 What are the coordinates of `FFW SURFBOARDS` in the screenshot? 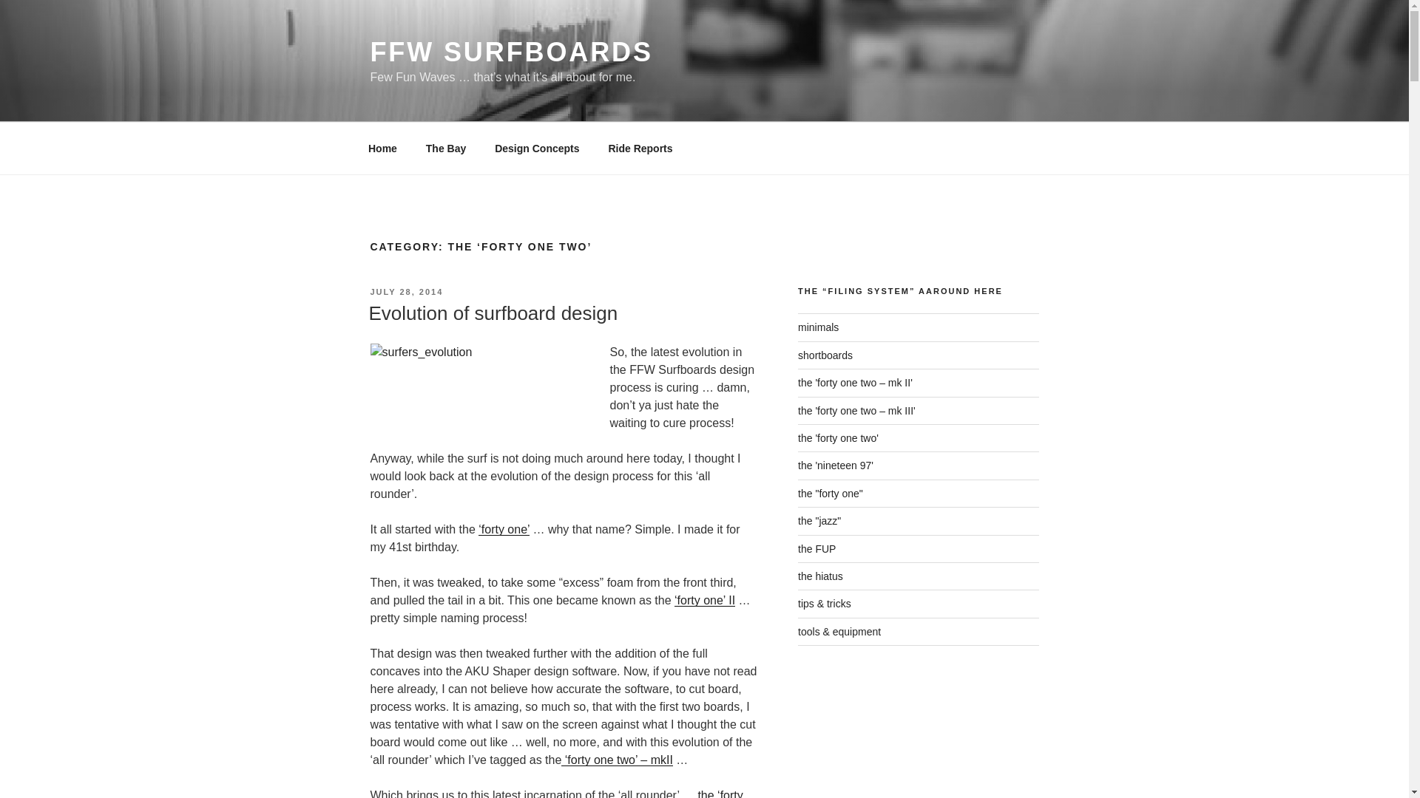 It's located at (510, 52).